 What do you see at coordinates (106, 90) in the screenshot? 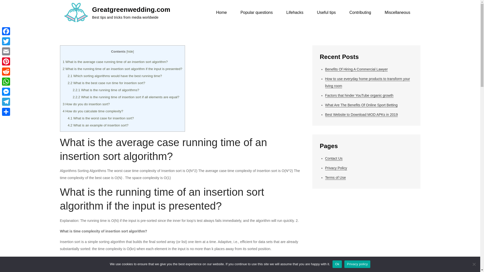
I see `2.2.1 What is the running time of algorithms?` at bounding box center [106, 90].